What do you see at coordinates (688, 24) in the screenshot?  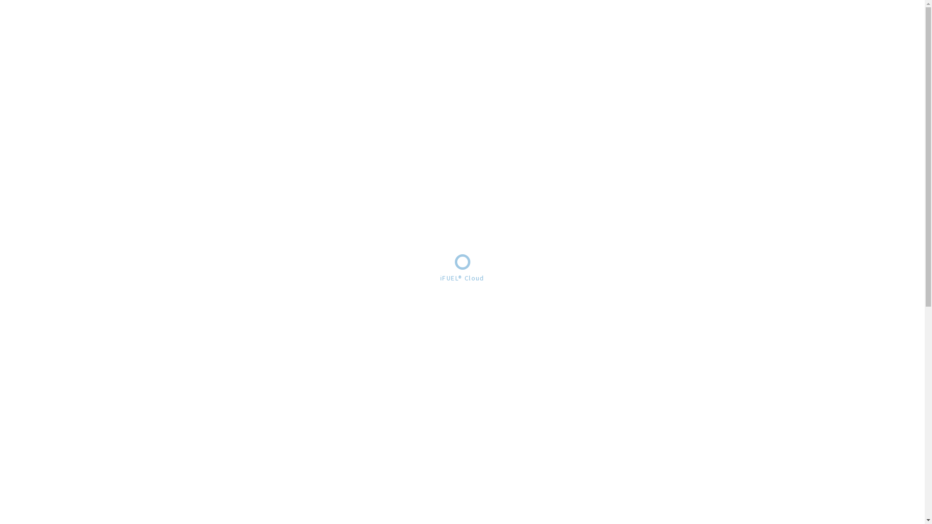 I see `Contact` at bounding box center [688, 24].